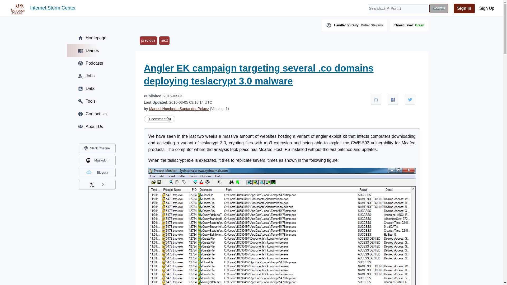 This screenshot has height=285, width=507. What do you see at coordinates (148, 41) in the screenshot?
I see `previous` at bounding box center [148, 41].